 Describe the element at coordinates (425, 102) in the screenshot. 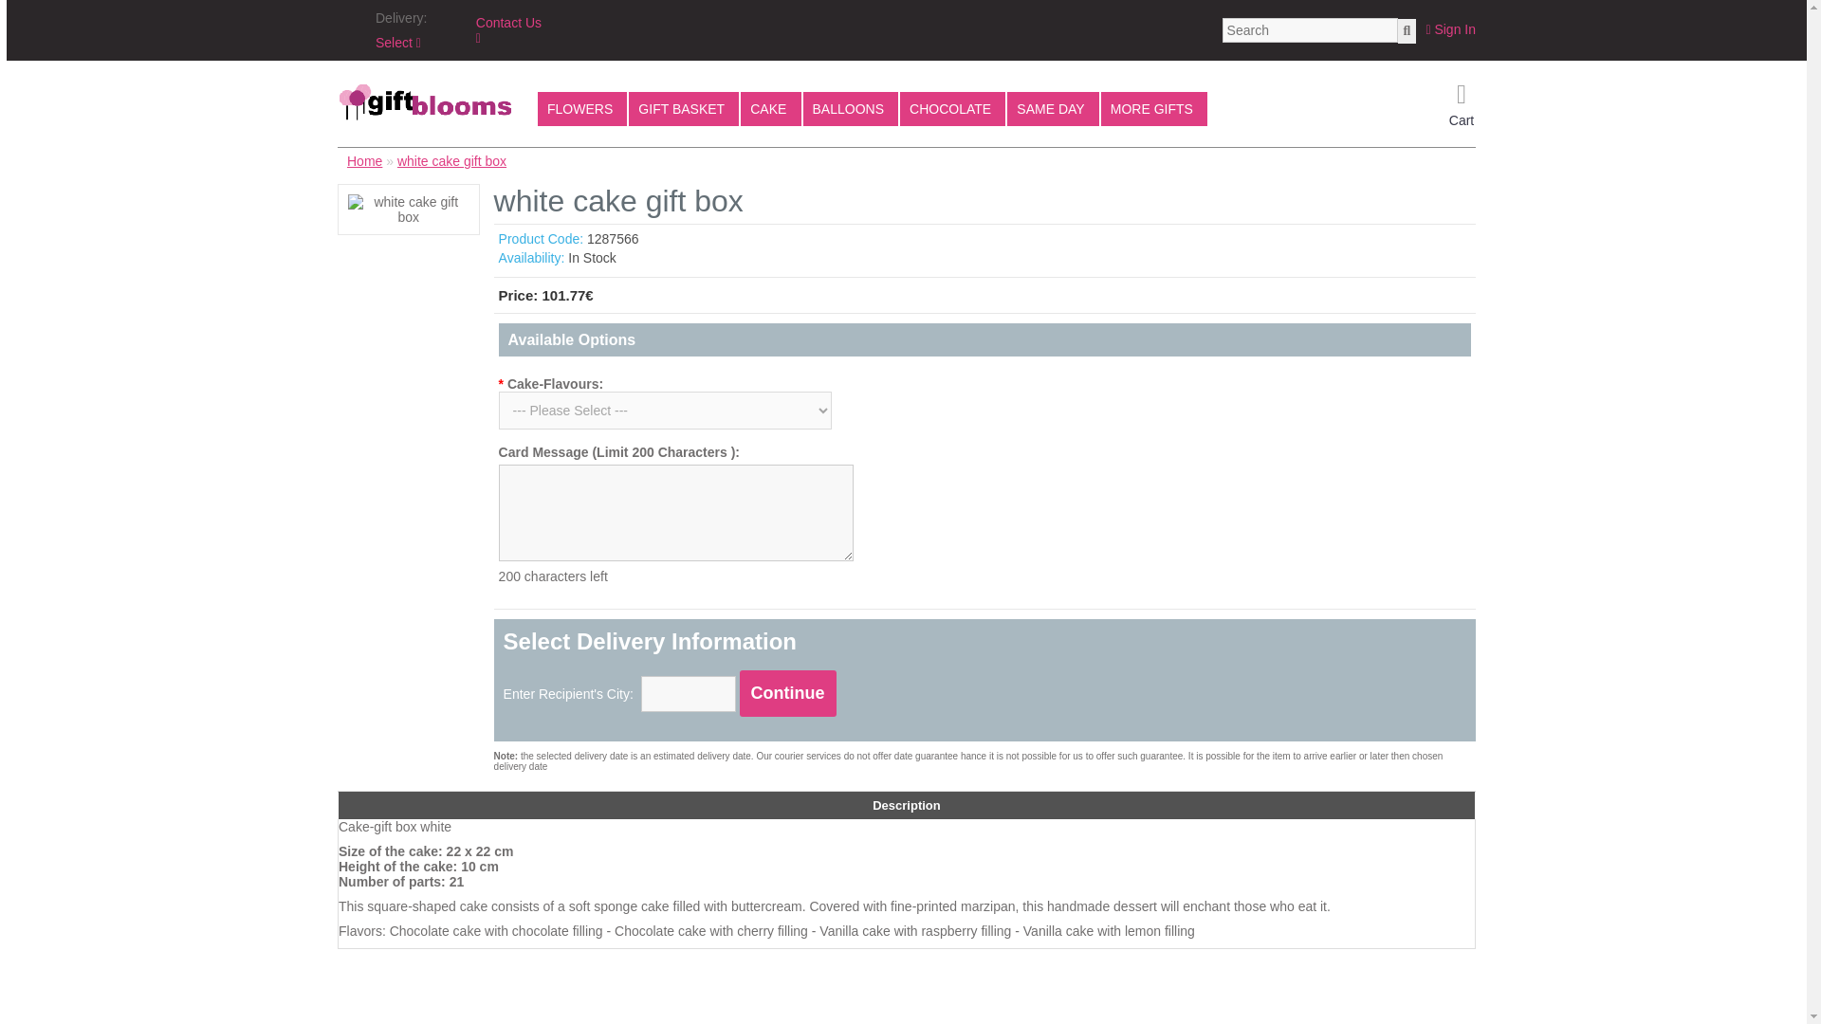

I see `GiftBlooms.com` at that location.